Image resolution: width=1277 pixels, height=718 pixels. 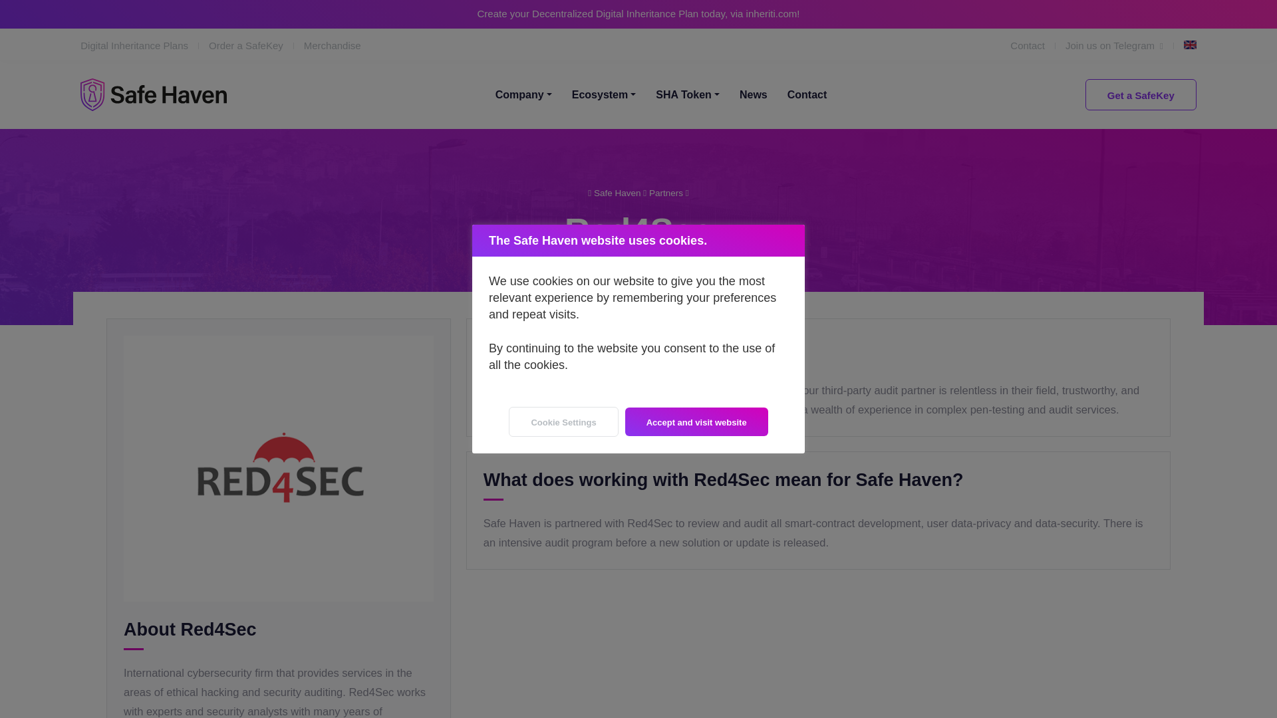 What do you see at coordinates (153, 94) in the screenshot?
I see `Safe Haven` at bounding box center [153, 94].